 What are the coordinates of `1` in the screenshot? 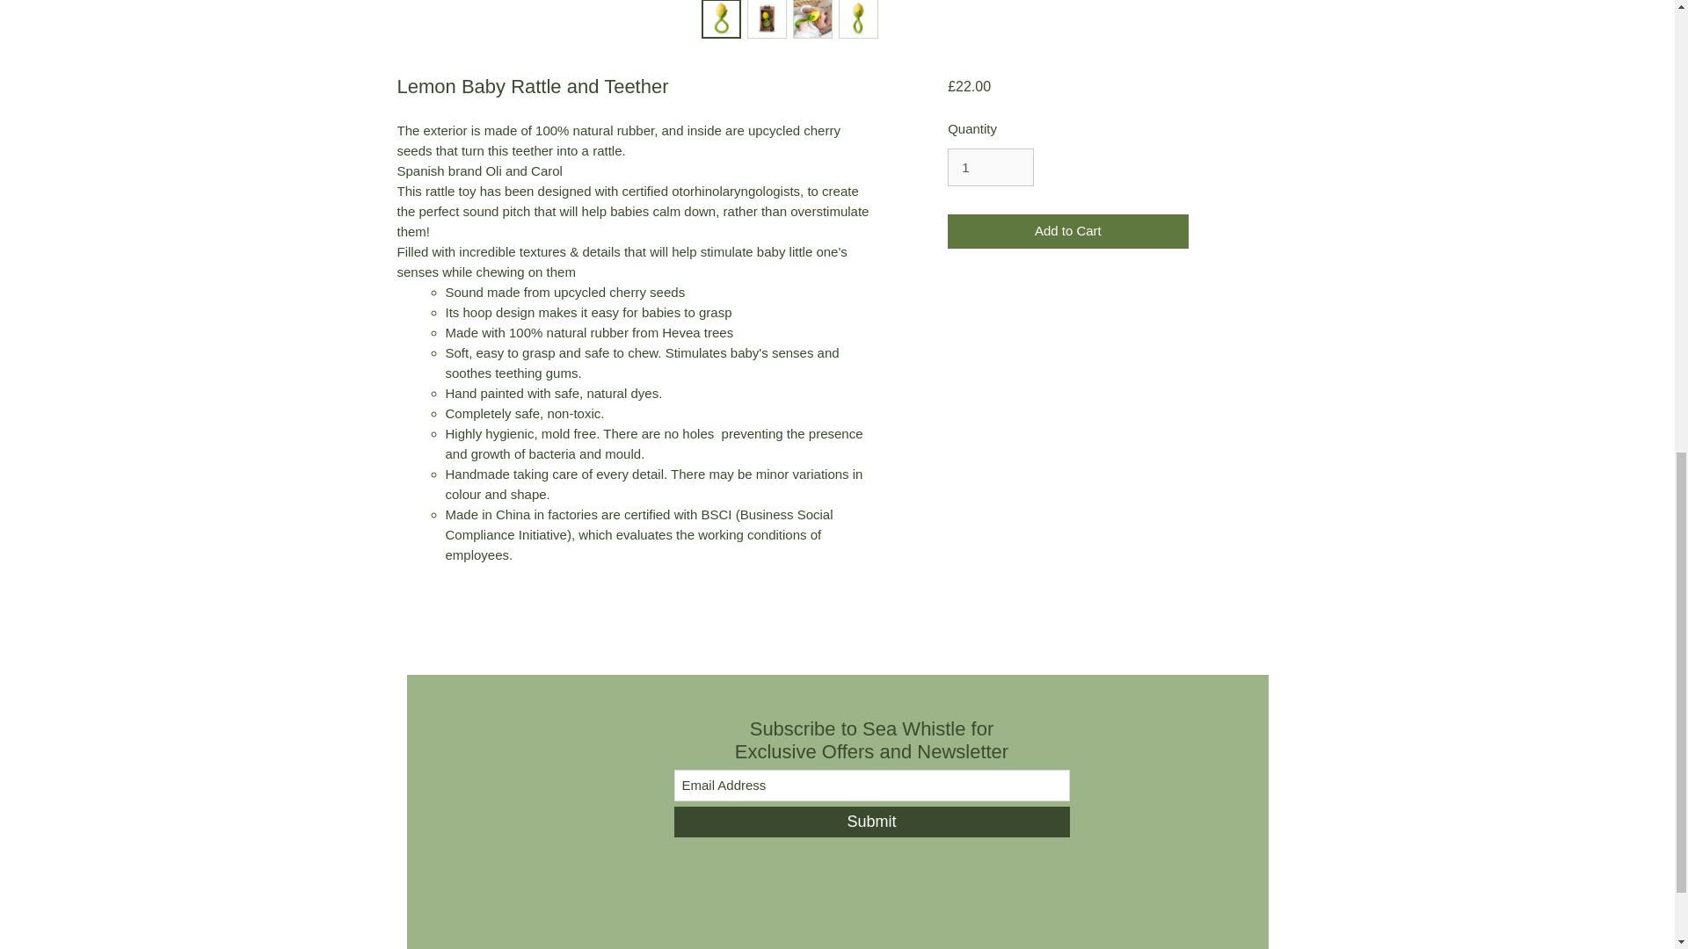 It's located at (990, 167).